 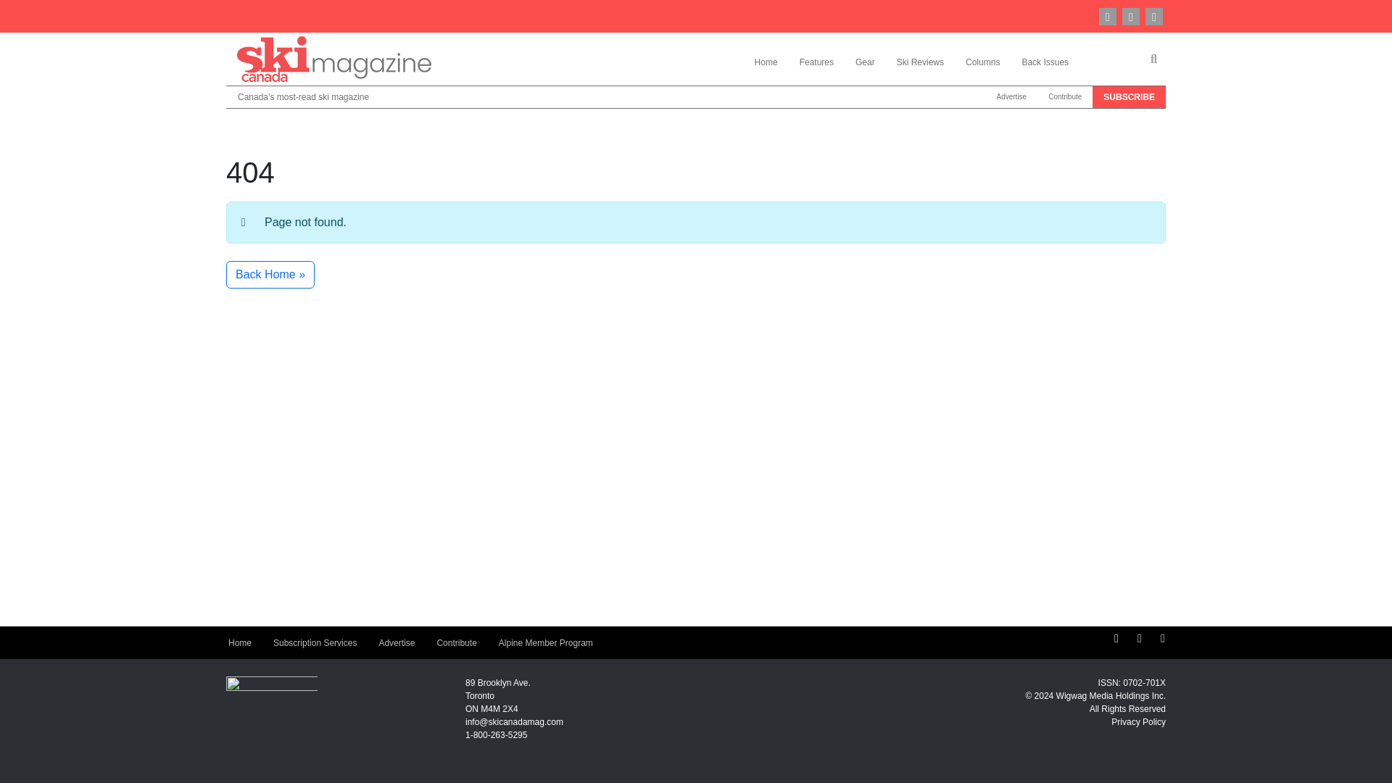 What do you see at coordinates (1045, 61) in the screenshot?
I see `Back Issues` at bounding box center [1045, 61].